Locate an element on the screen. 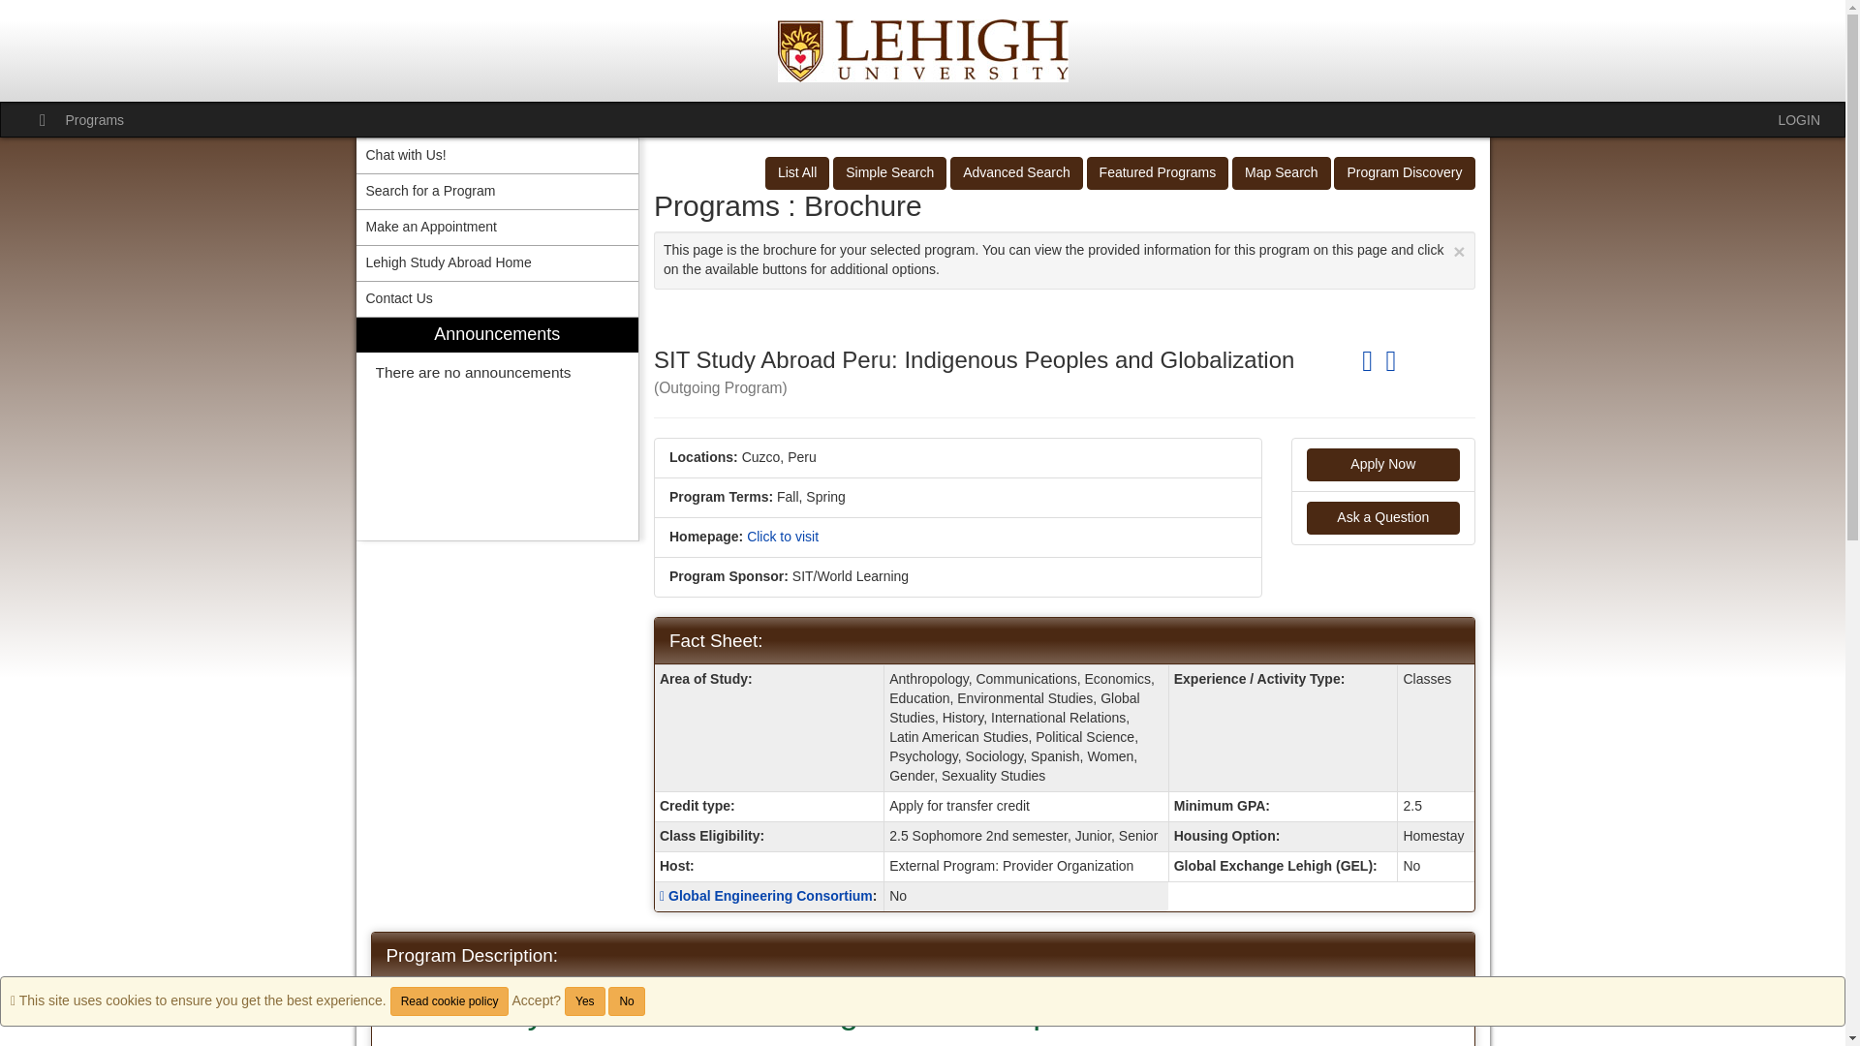 The height and width of the screenshot is (1046, 1860). Contact Us is located at coordinates (498, 298).